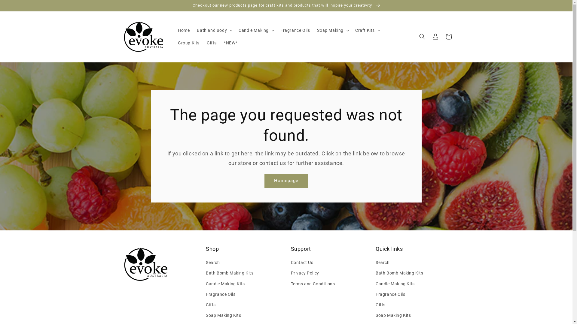  Describe the element at coordinates (313, 284) in the screenshot. I see `Terms and Conditions` at that location.